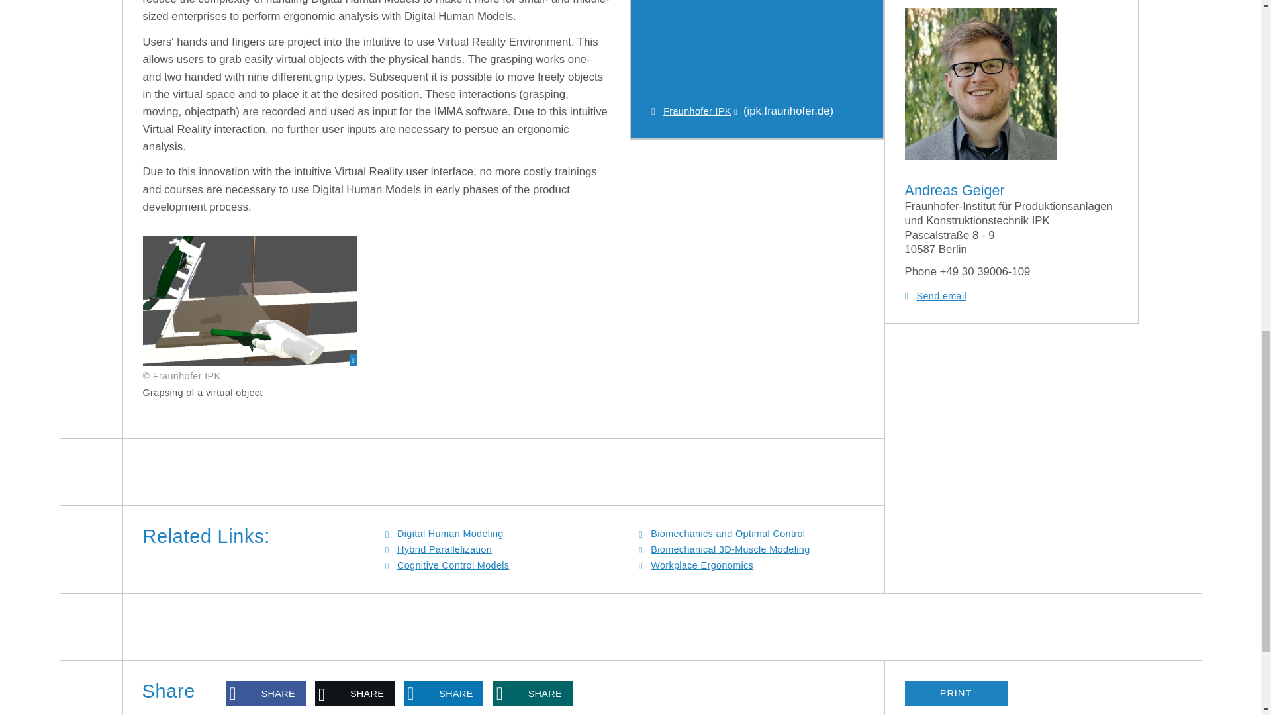  What do you see at coordinates (444, 694) in the screenshot?
I see `Share on LinkedIn` at bounding box center [444, 694].